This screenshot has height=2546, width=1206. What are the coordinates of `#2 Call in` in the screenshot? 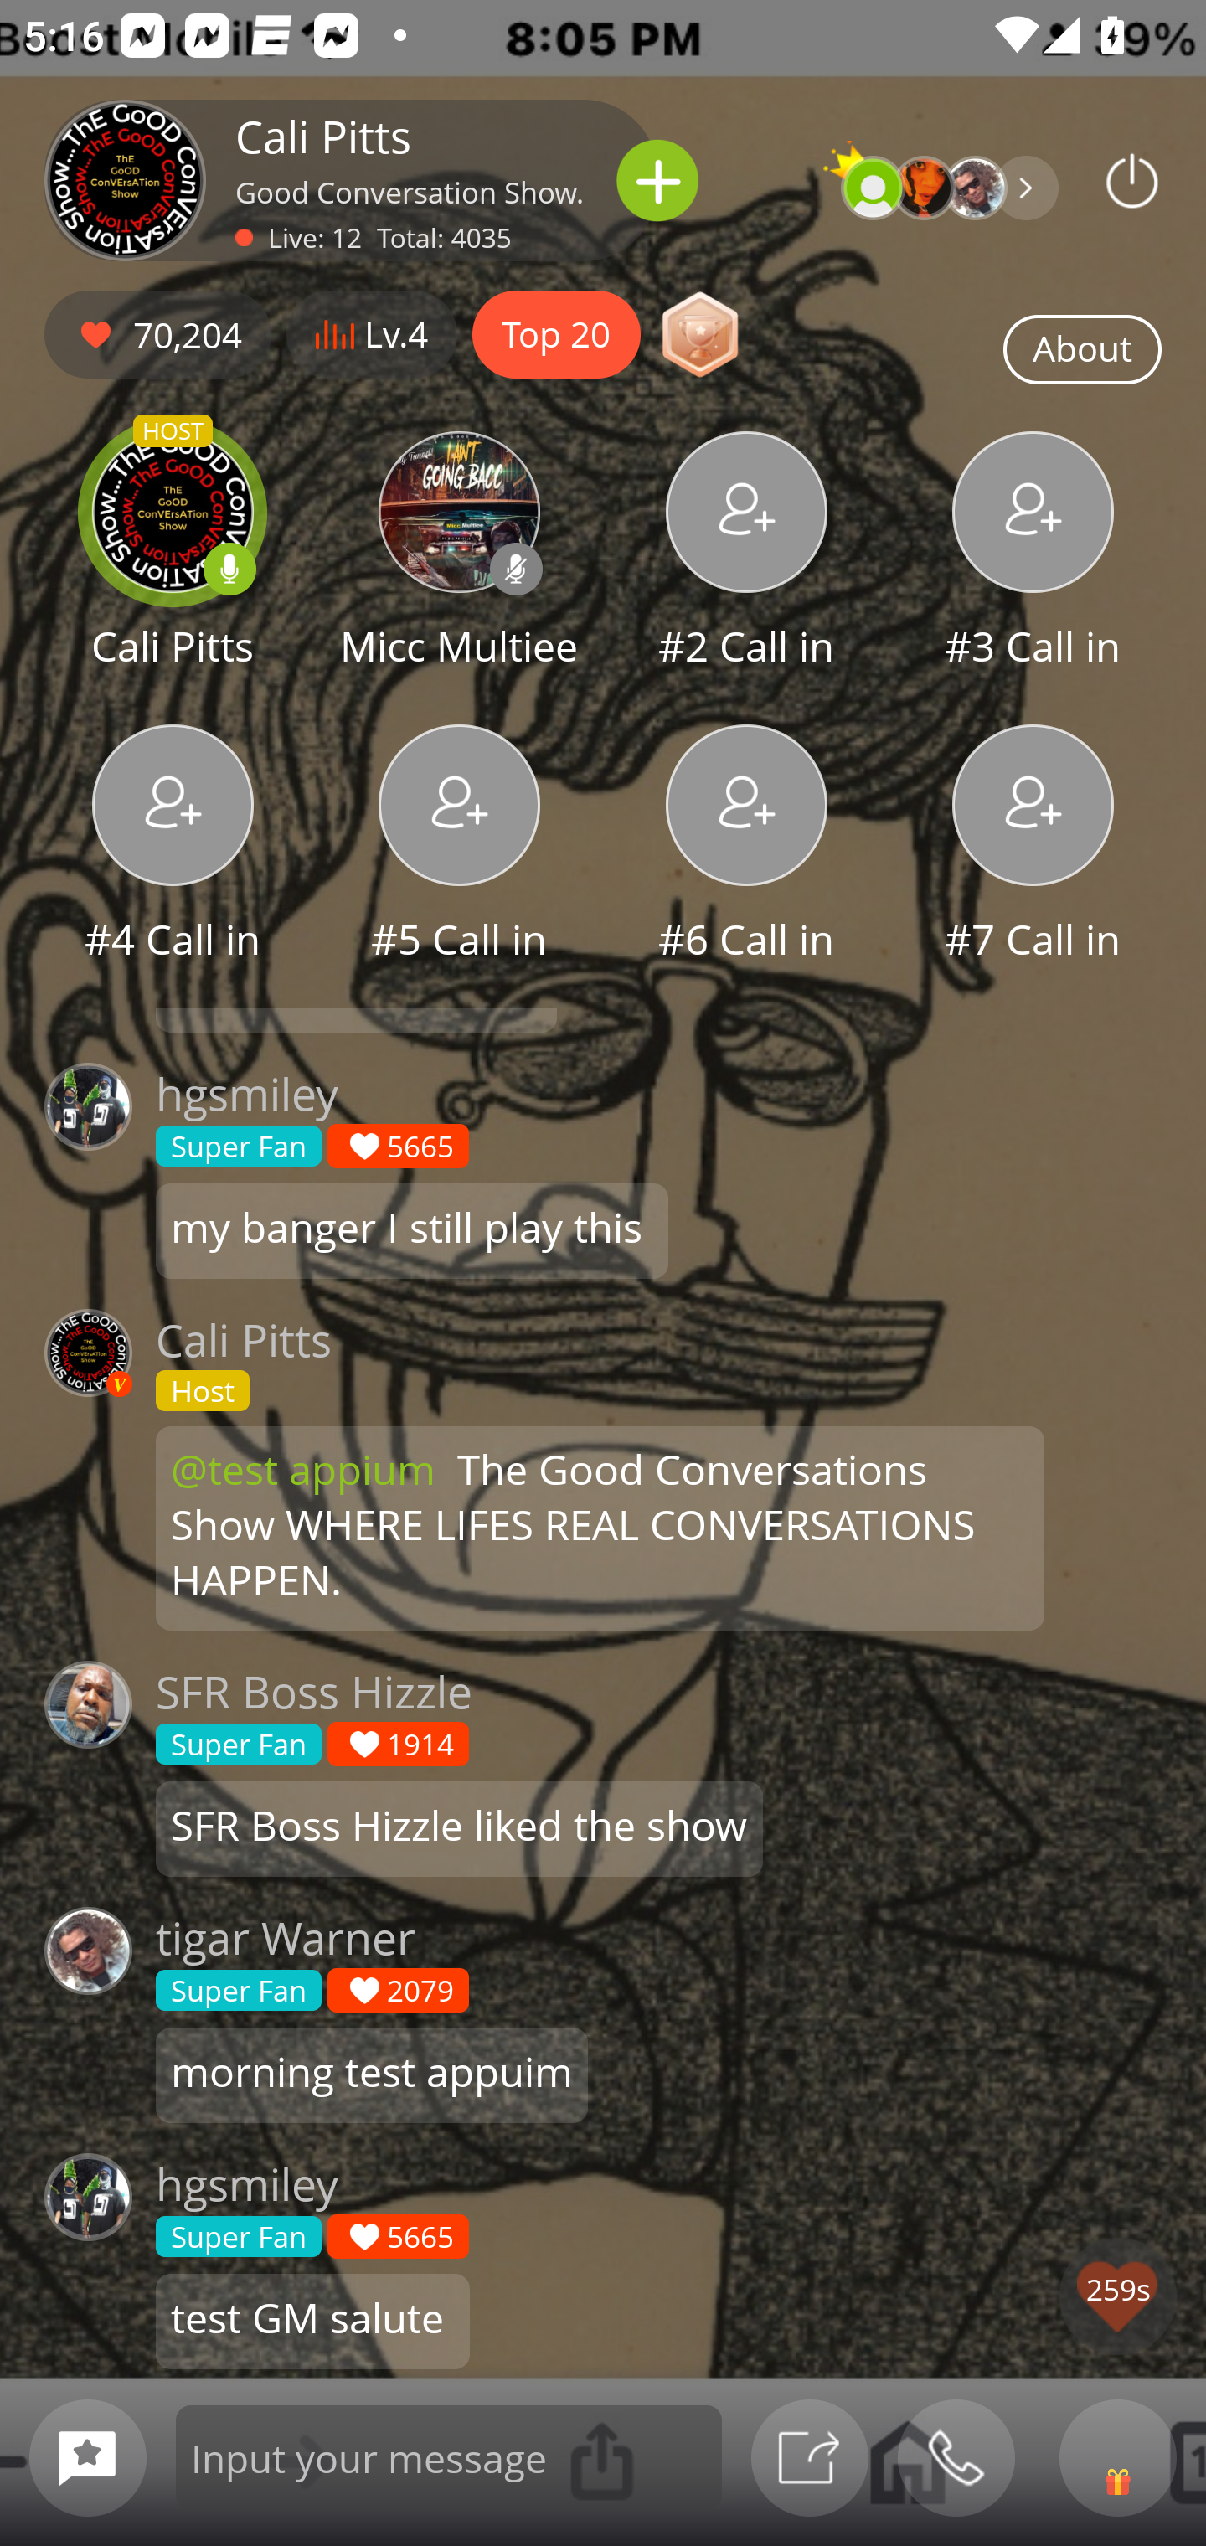 It's located at (746, 554).